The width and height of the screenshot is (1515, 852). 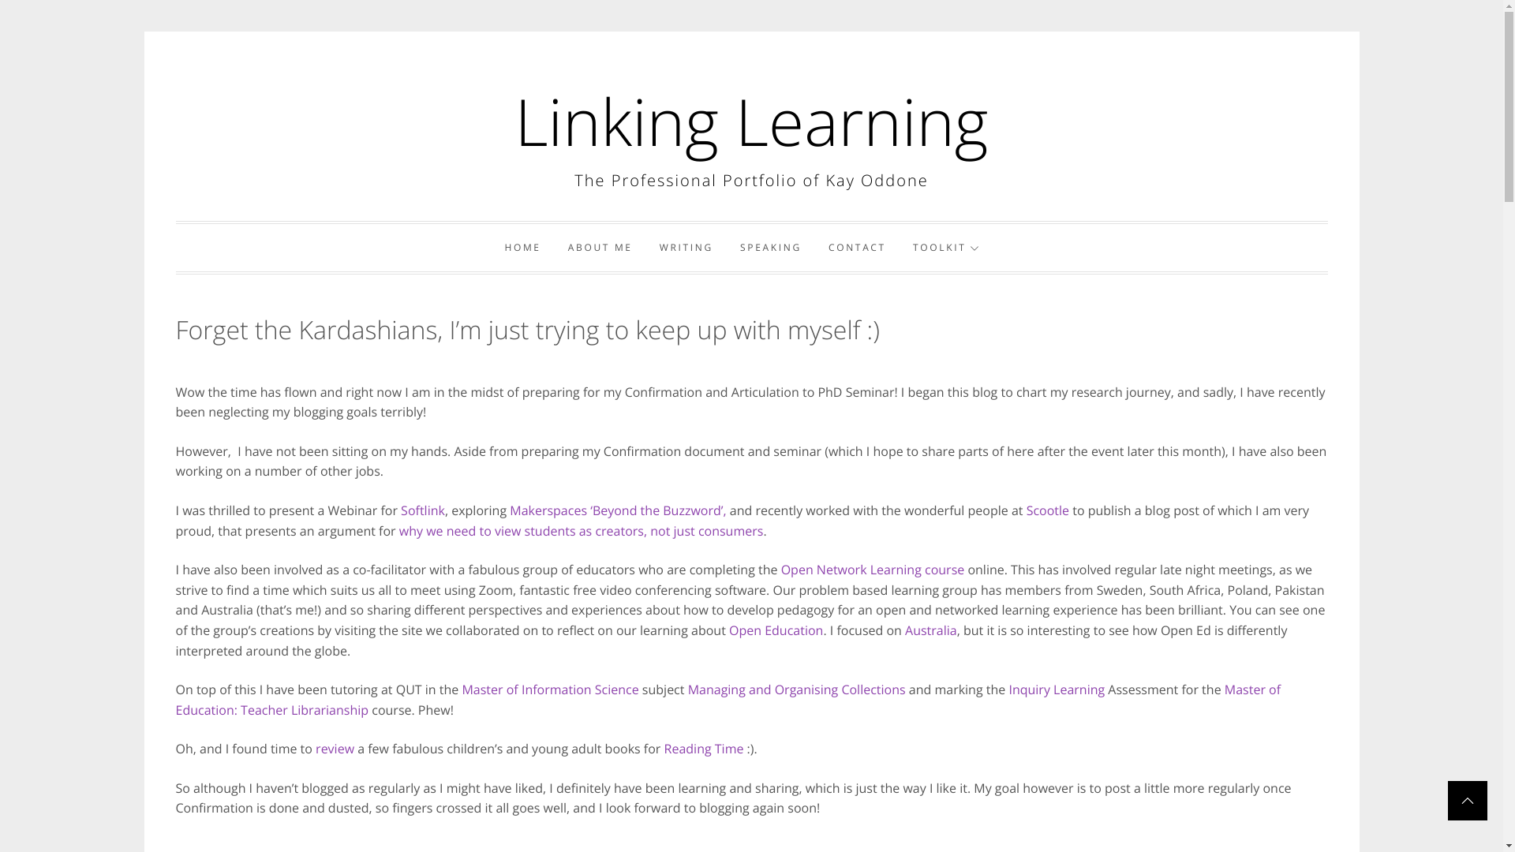 What do you see at coordinates (797, 689) in the screenshot?
I see `Managing and Organising Collections` at bounding box center [797, 689].